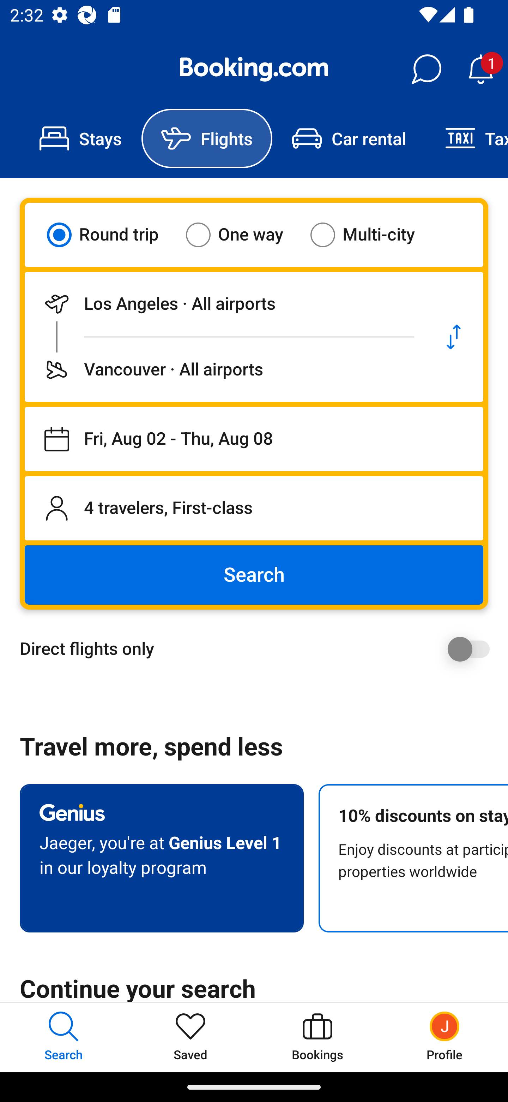  Describe the element at coordinates (224, 369) in the screenshot. I see `Flying to Vancouver · All airports` at that location.